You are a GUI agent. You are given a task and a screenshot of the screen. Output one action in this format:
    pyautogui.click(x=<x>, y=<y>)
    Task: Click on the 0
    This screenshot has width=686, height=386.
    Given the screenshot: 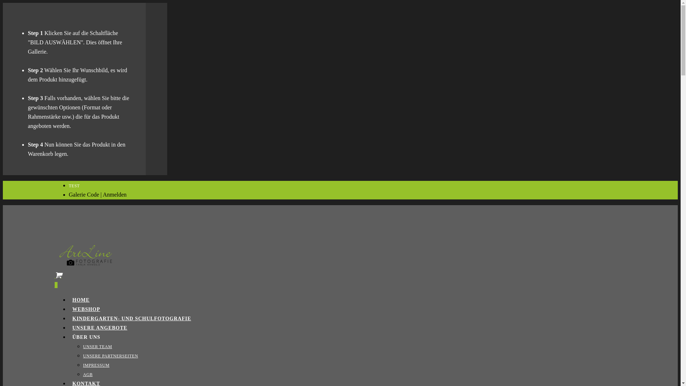 What is the action you would take?
    pyautogui.click(x=340, y=281)
    